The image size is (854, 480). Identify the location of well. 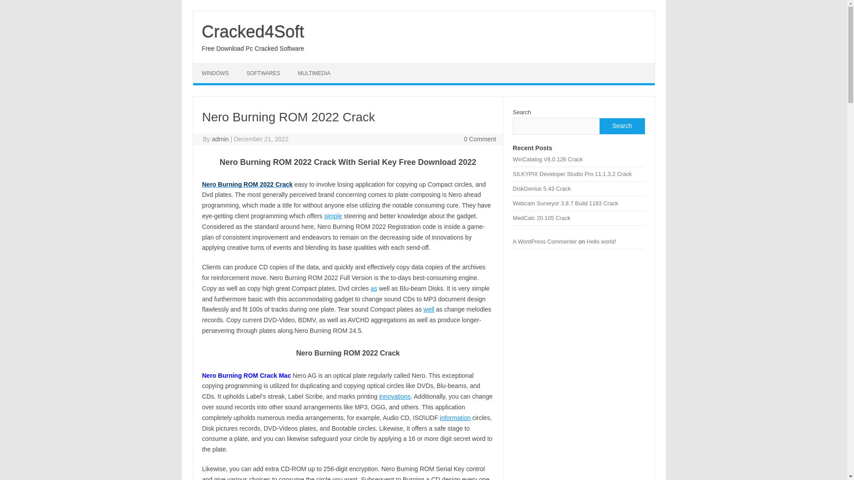
(429, 309).